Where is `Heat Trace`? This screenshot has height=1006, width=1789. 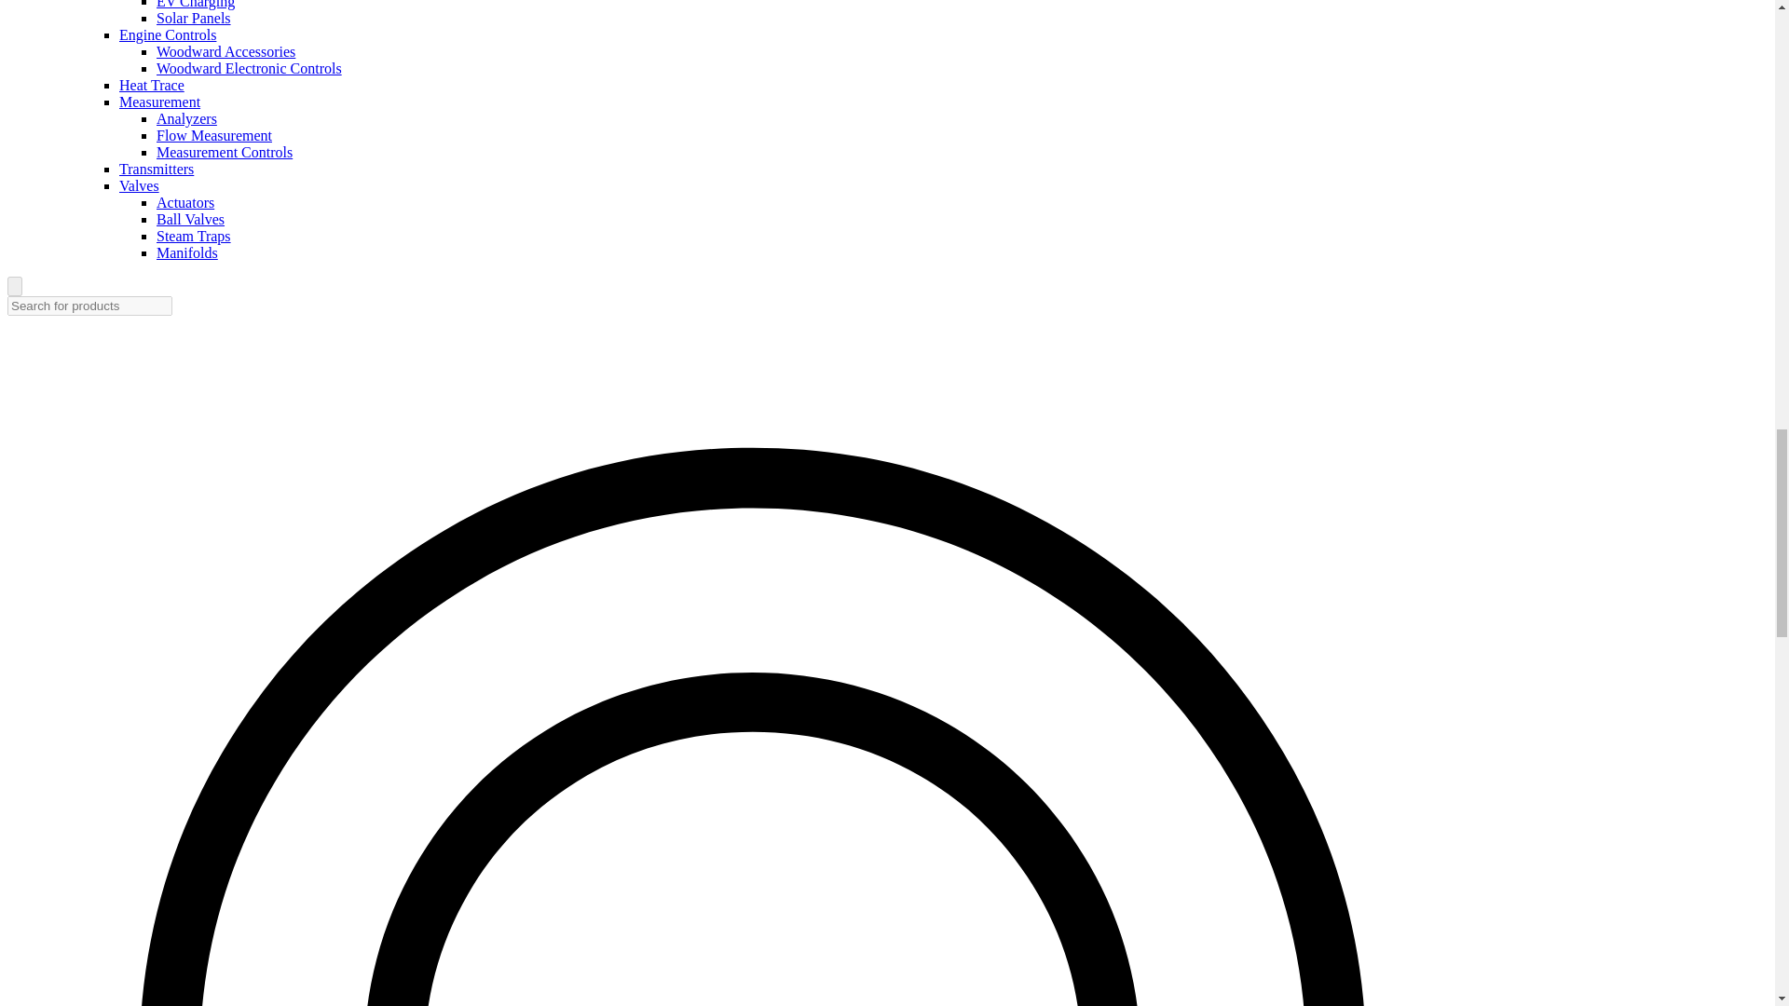 Heat Trace is located at coordinates (151, 86).